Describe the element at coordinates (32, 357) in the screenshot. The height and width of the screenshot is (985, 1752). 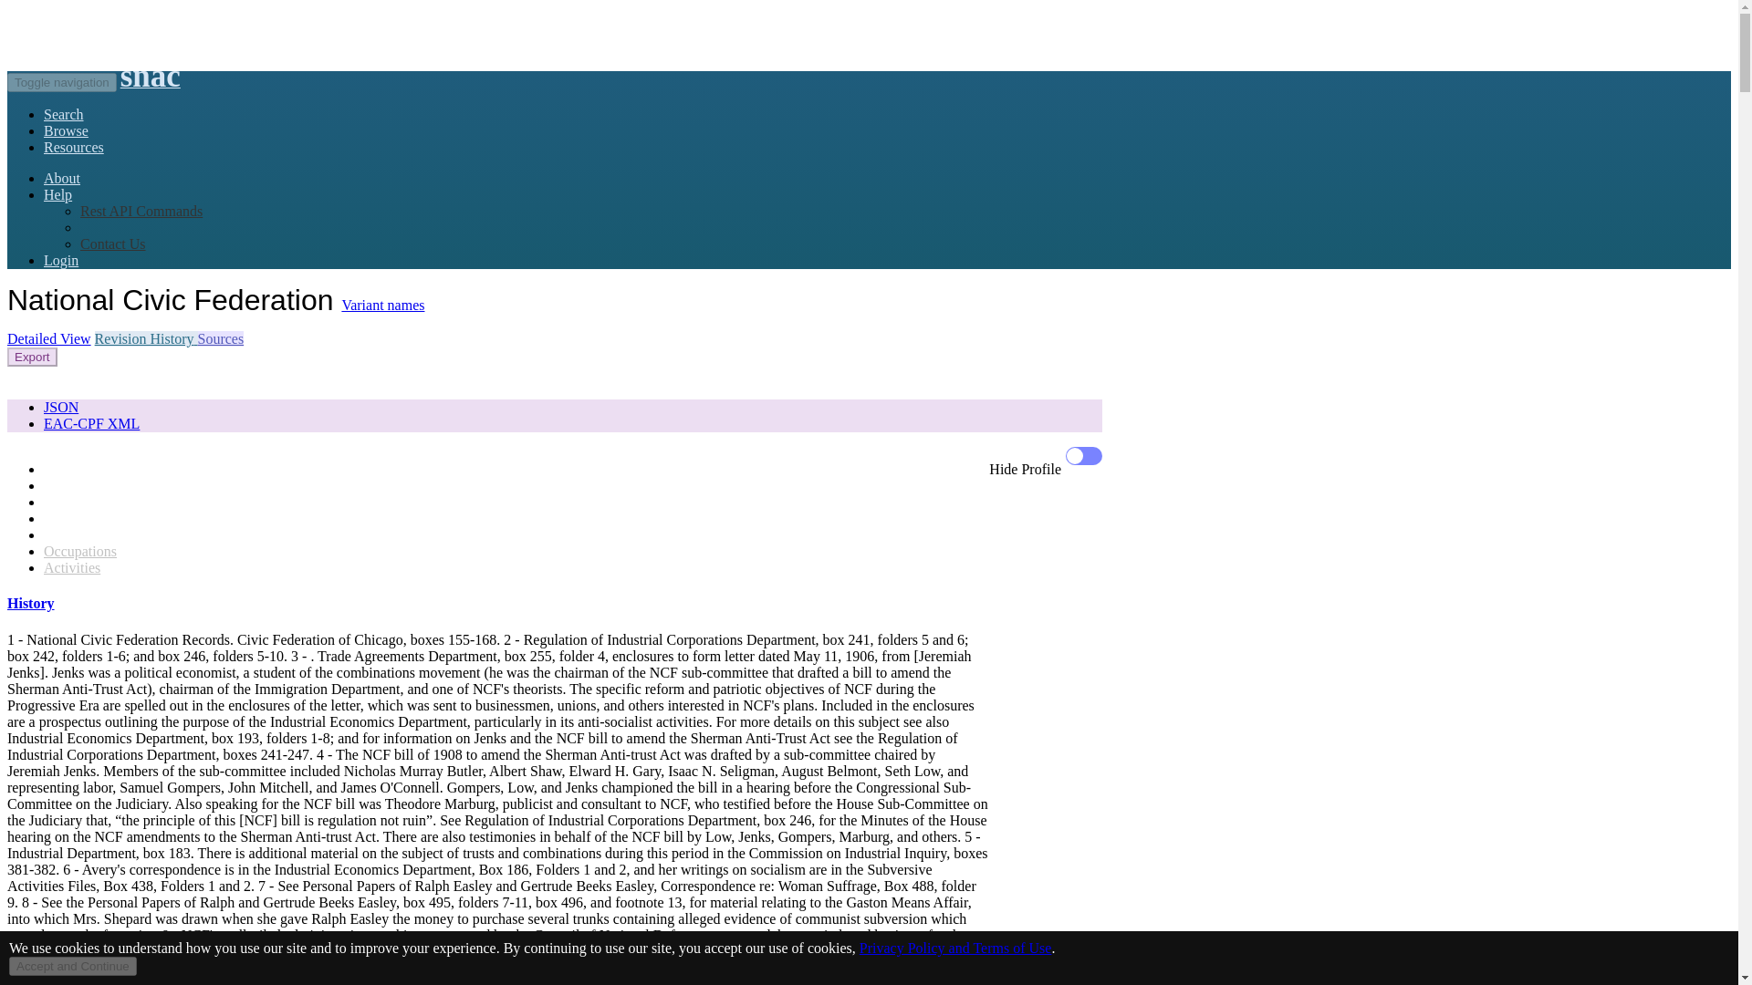
I see `Export` at that location.